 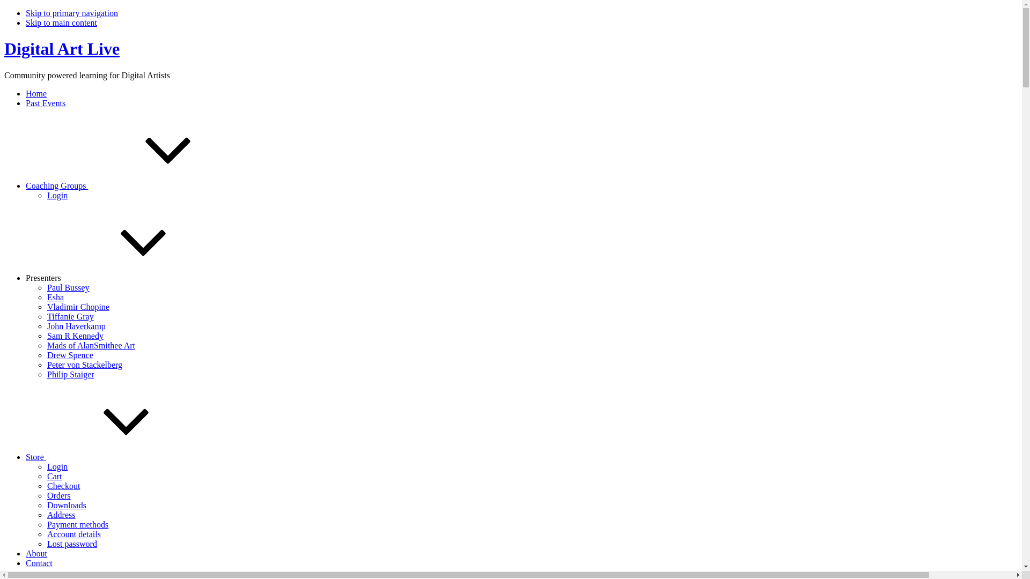 What do you see at coordinates (36, 553) in the screenshot?
I see `About` at bounding box center [36, 553].